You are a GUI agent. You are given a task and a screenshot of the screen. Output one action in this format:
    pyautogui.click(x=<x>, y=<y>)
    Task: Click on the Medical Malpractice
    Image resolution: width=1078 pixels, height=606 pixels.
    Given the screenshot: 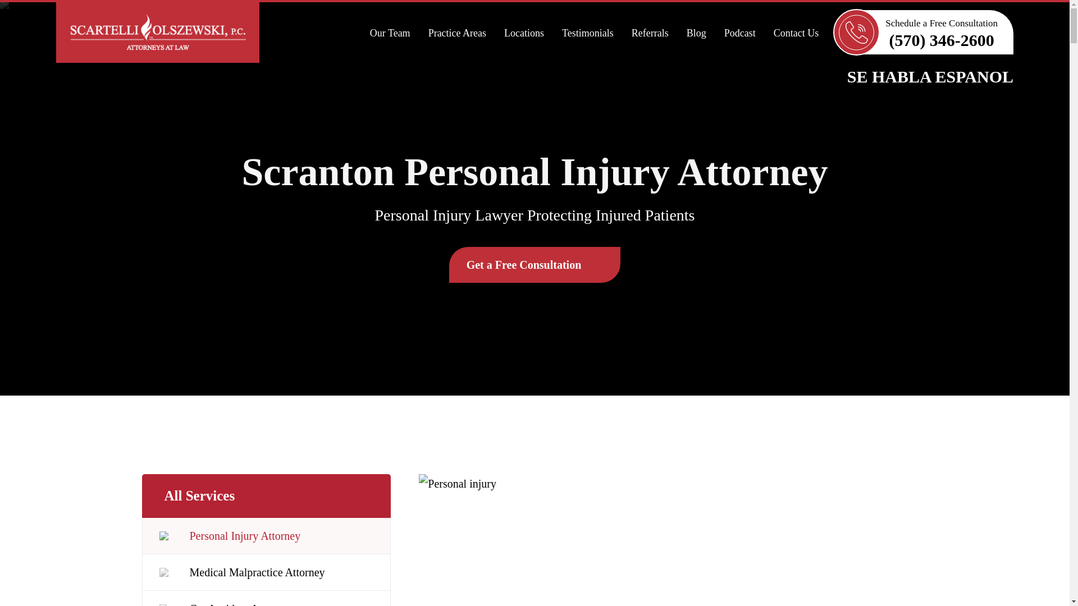 What is the action you would take?
    pyautogui.click(x=266, y=572)
    